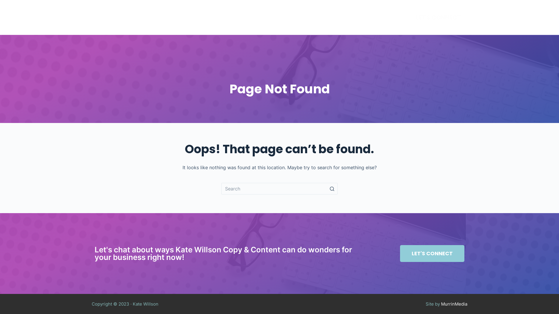 The image size is (559, 314). Describe the element at coordinates (6, 3) in the screenshot. I see `Skip to content` at that location.